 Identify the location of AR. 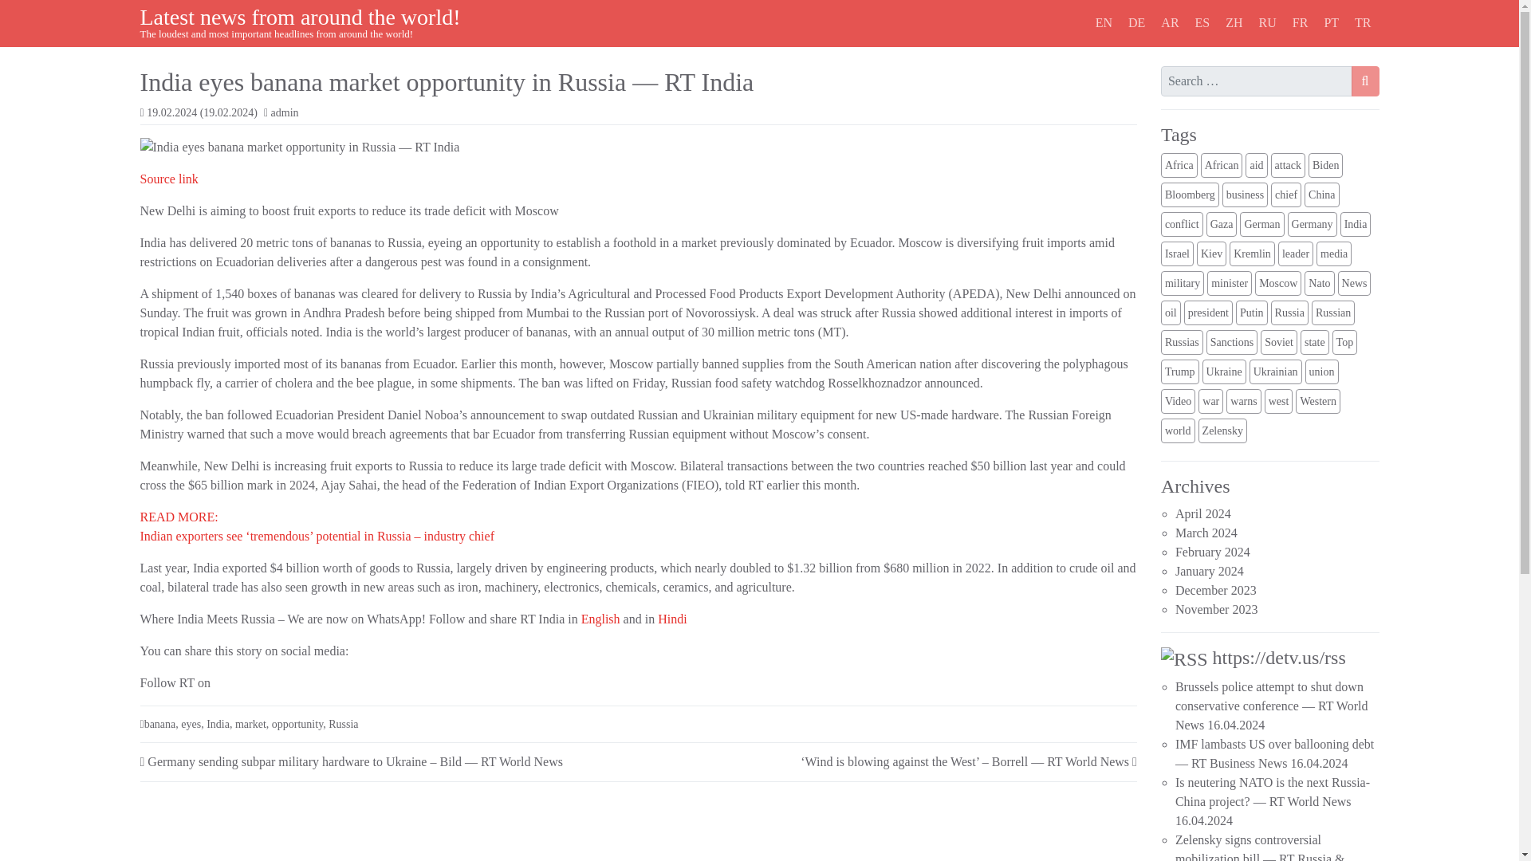
(1169, 22).